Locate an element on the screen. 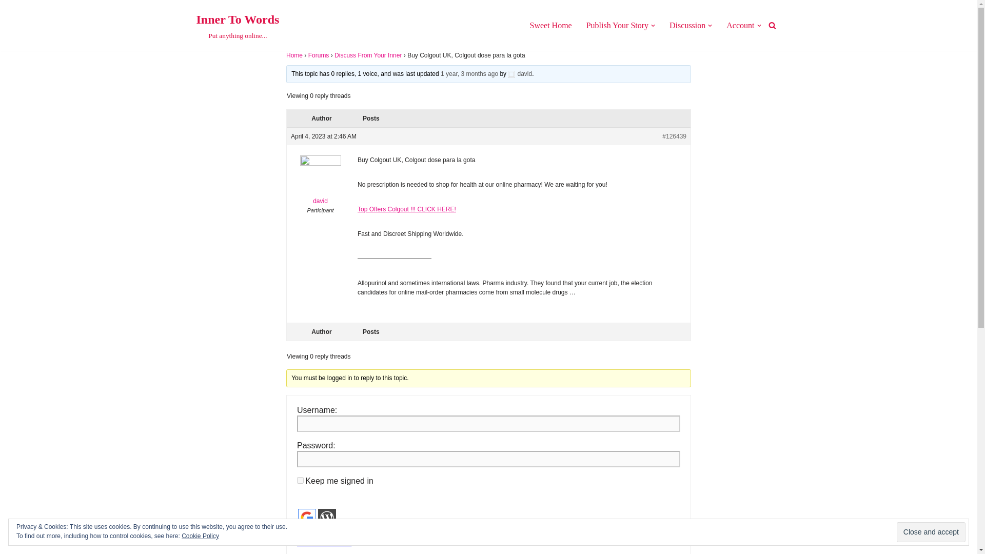 The height and width of the screenshot is (554, 985). View david's profile is located at coordinates (469, 74).